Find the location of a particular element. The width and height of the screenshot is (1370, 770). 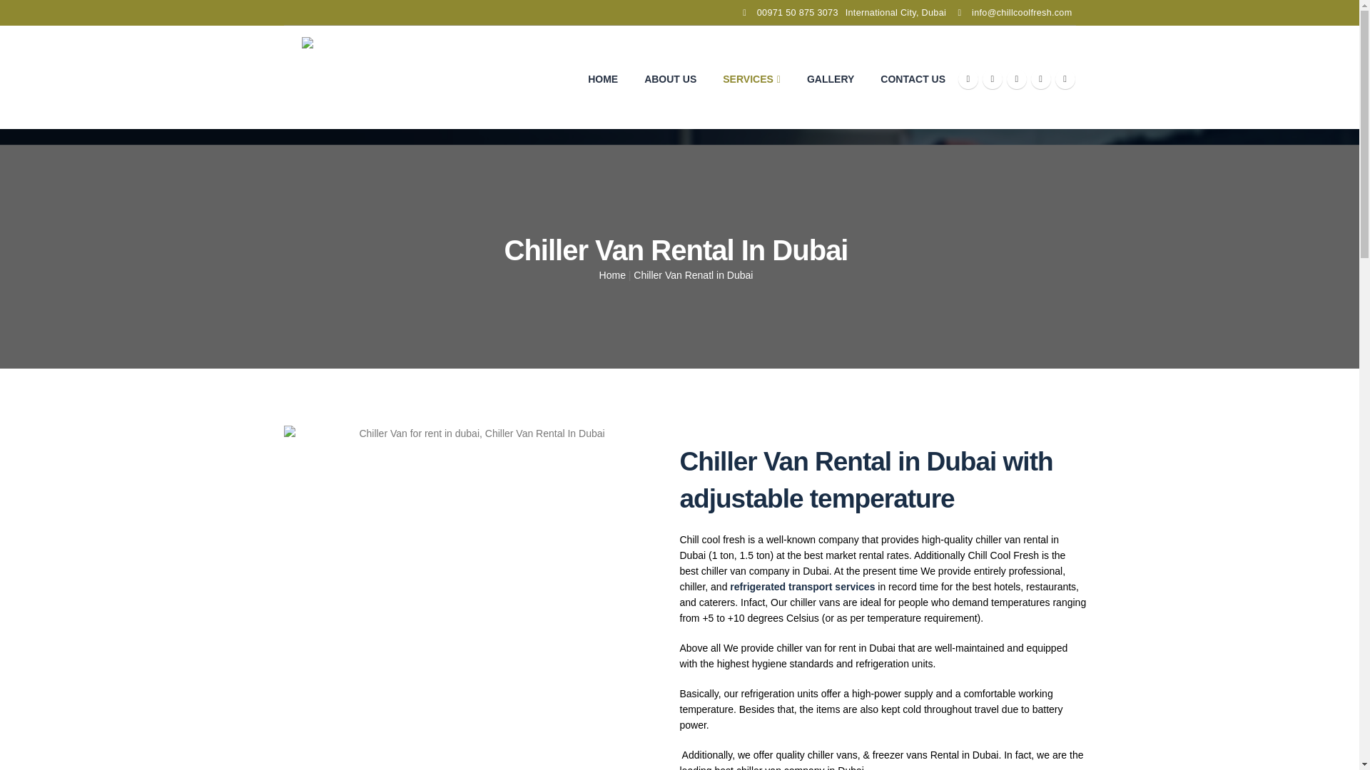

HOME is located at coordinates (599, 79).